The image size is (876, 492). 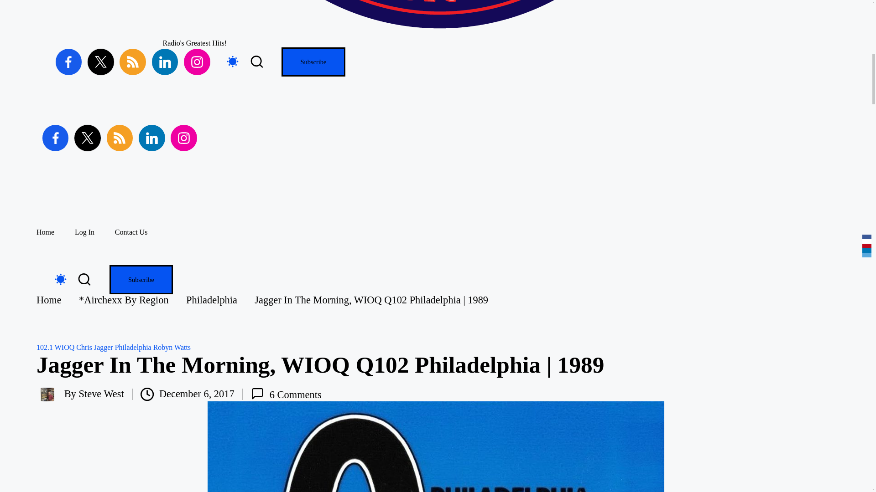 I want to click on rss.com, so click(x=135, y=62).